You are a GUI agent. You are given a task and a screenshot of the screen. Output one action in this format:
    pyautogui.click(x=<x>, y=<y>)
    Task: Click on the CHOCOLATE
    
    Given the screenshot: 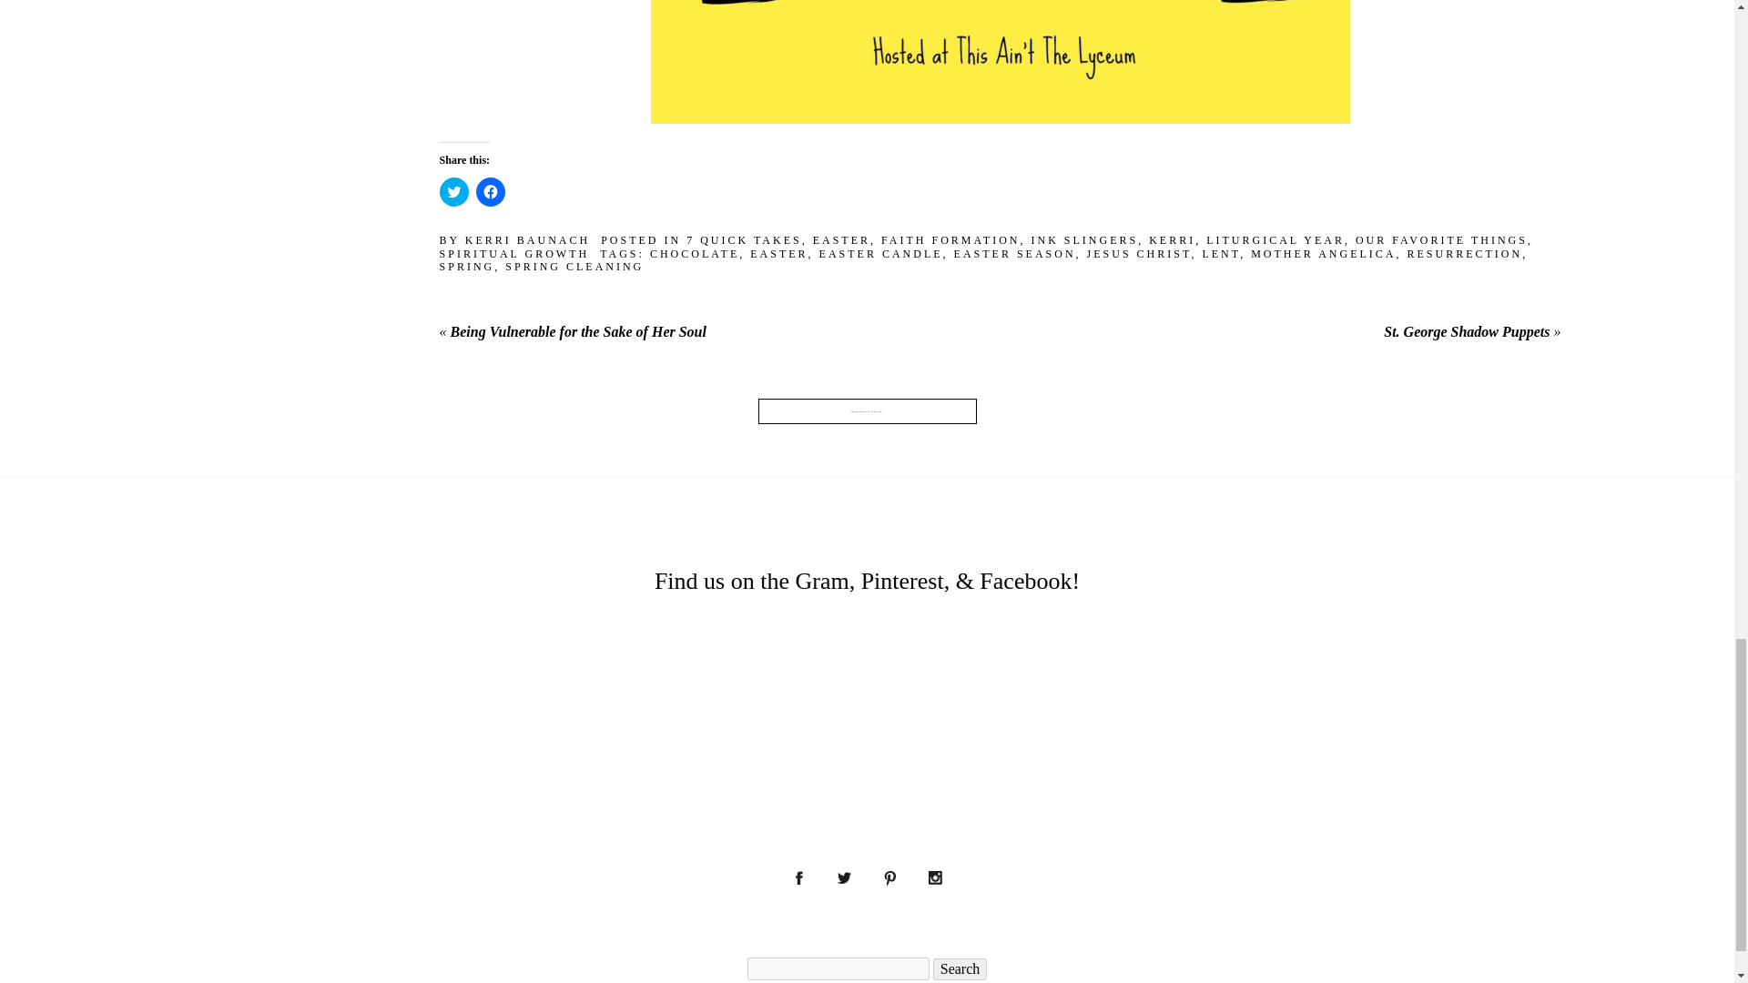 What is the action you would take?
    pyautogui.click(x=695, y=254)
    